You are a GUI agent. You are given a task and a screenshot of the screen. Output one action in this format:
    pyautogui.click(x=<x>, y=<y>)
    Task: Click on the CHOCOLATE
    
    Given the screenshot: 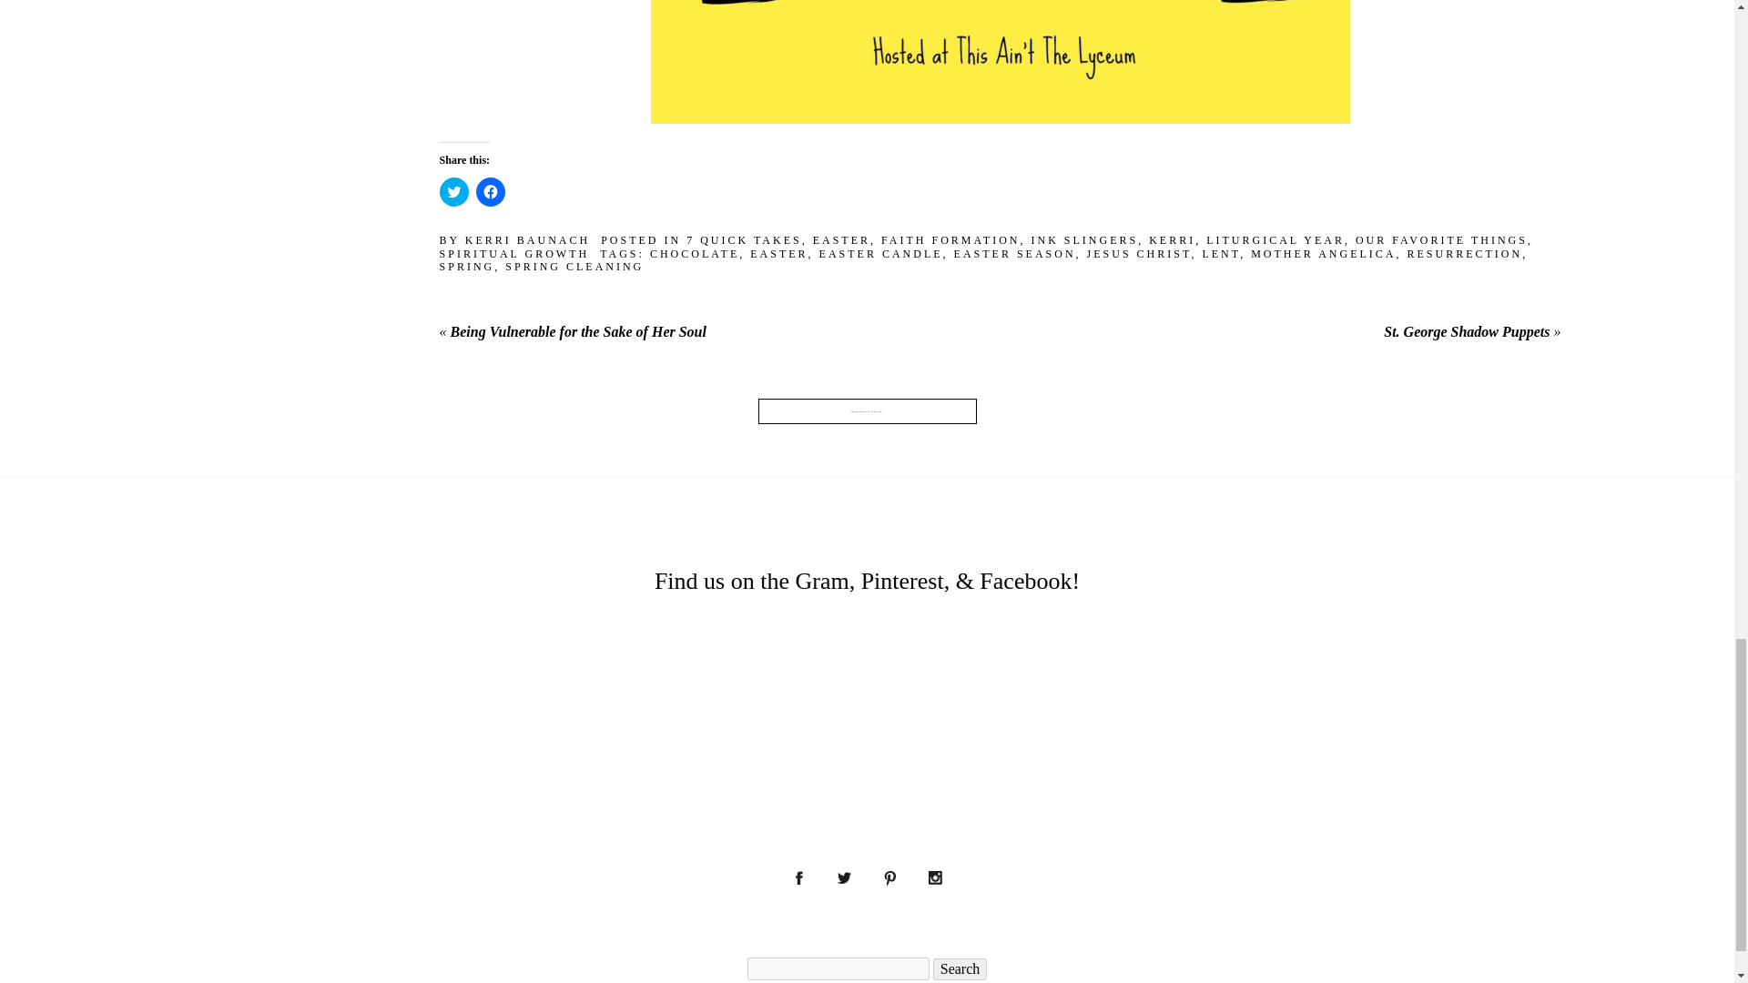 What is the action you would take?
    pyautogui.click(x=695, y=254)
    